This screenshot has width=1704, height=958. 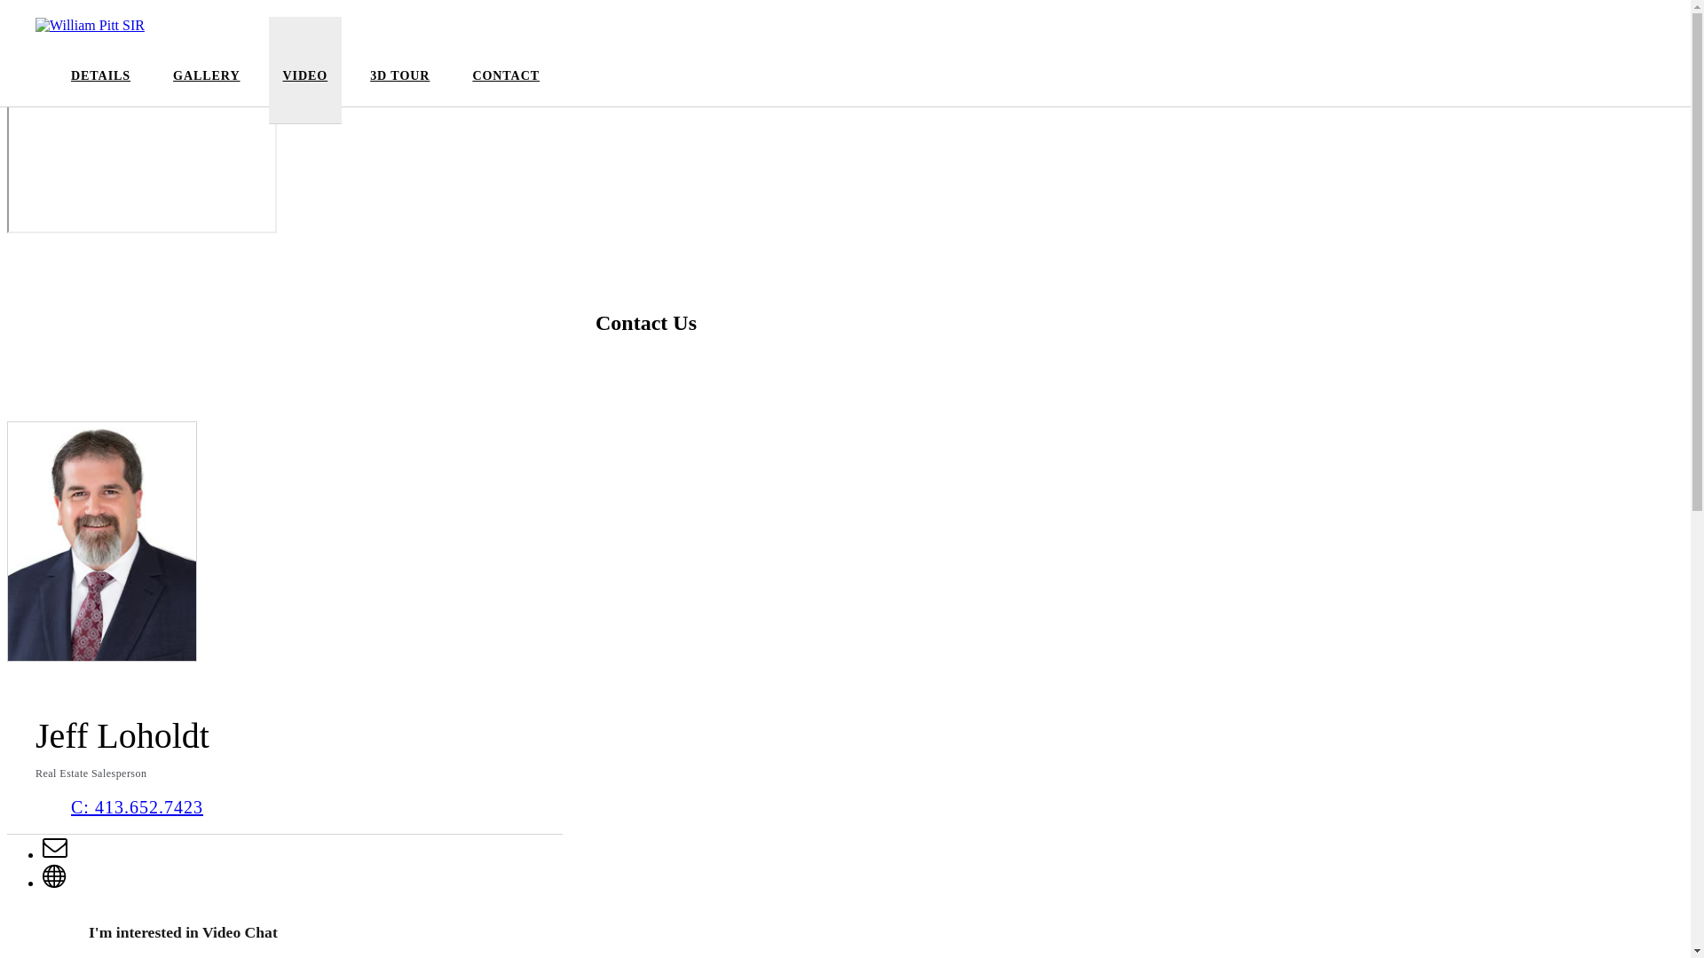 I want to click on VIDEO, so click(x=305, y=87).